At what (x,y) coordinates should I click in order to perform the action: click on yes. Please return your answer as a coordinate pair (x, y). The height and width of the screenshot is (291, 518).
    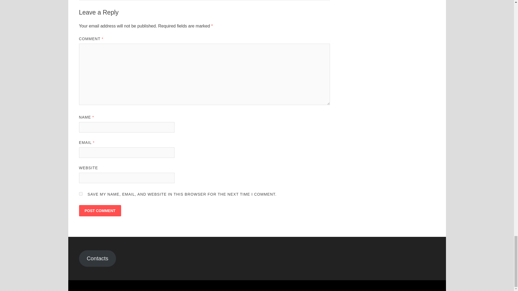
    Looking at the image, I should click on (80, 193).